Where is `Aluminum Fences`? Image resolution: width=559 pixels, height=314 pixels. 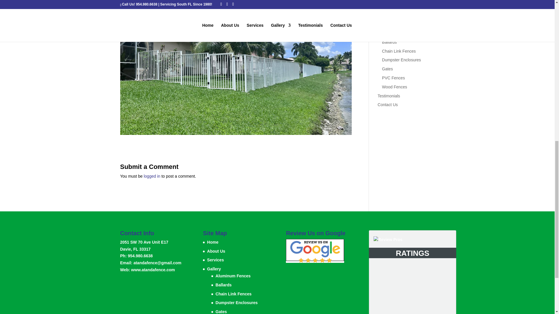 Aluminum Fences is located at coordinates (398, 33).